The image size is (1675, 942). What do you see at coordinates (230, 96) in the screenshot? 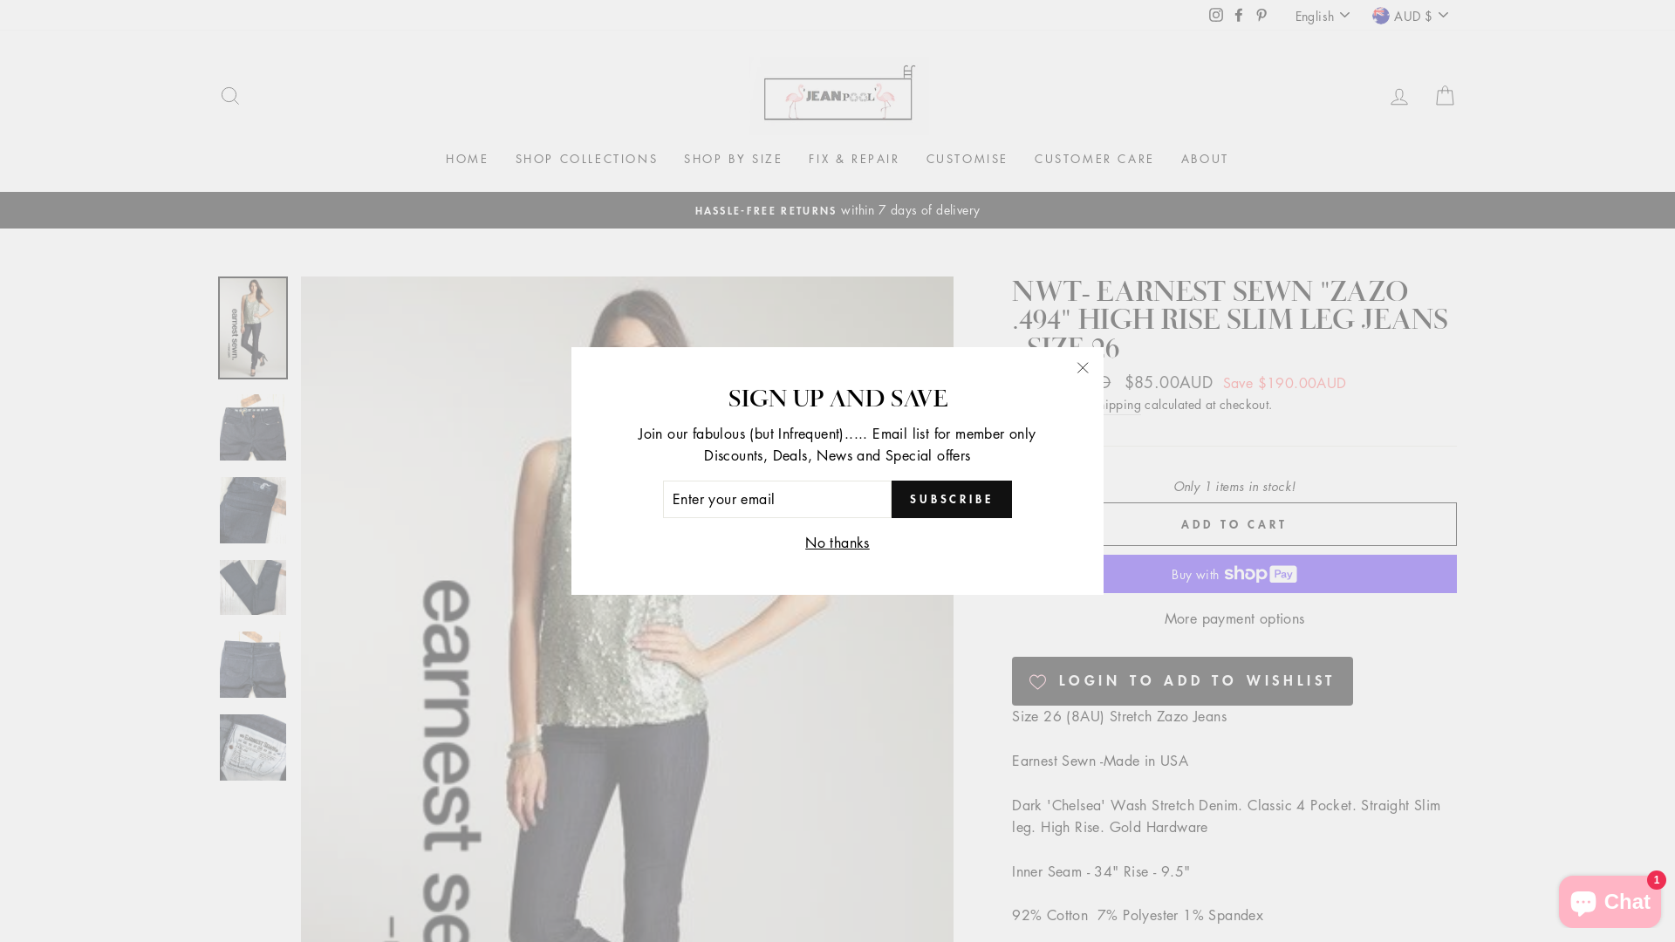
I see `SEARCH` at bounding box center [230, 96].